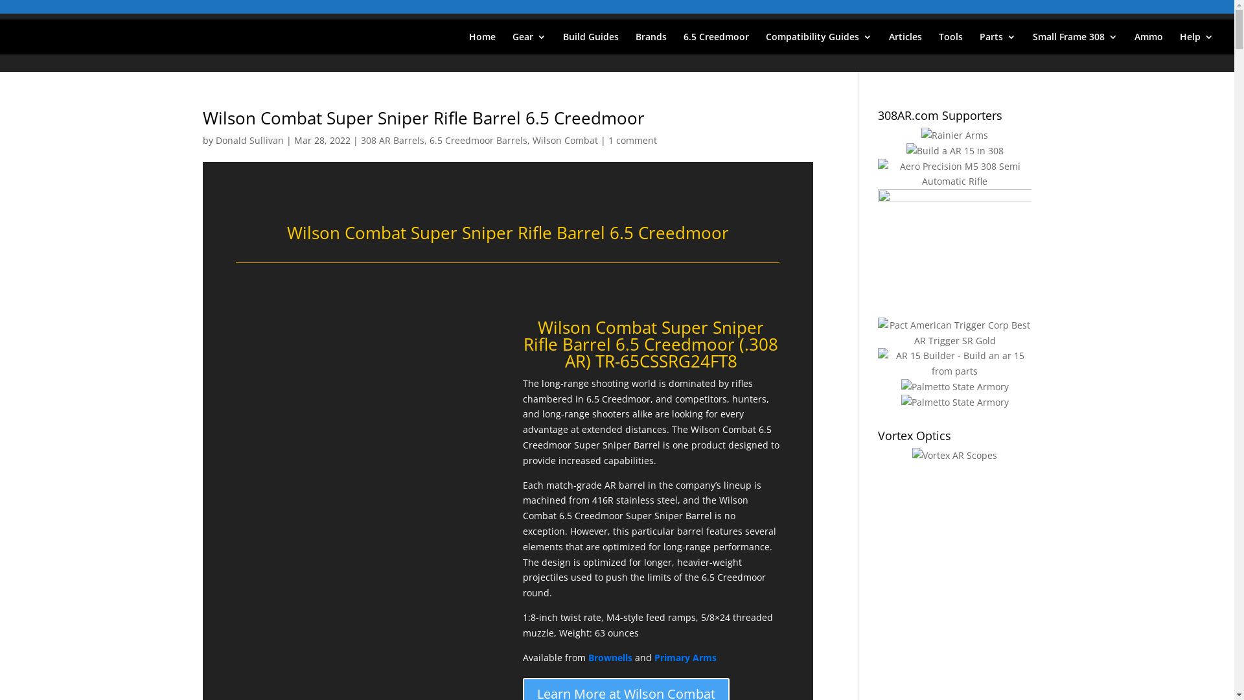 This screenshot has height=700, width=1244. I want to click on Tools, so click(951, 43).